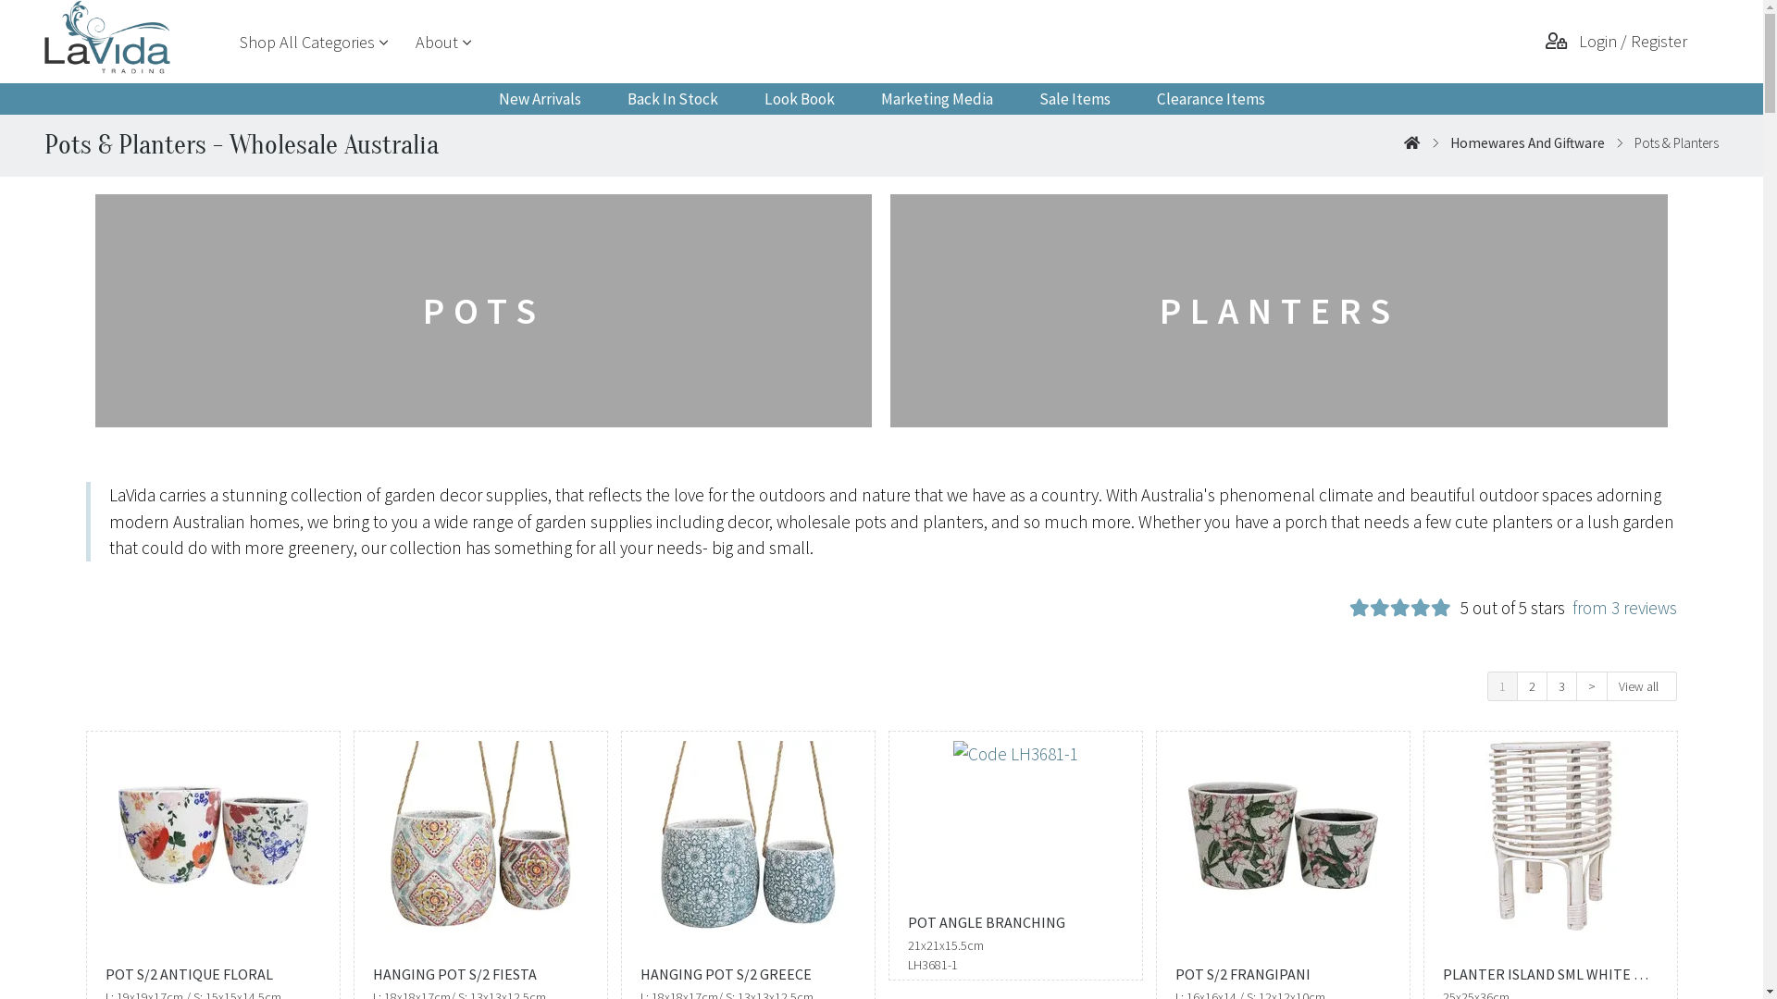  What do you see at coordinates (1503, 686) in the screenshot?
I see `1` at bounding box center [1503, 686].